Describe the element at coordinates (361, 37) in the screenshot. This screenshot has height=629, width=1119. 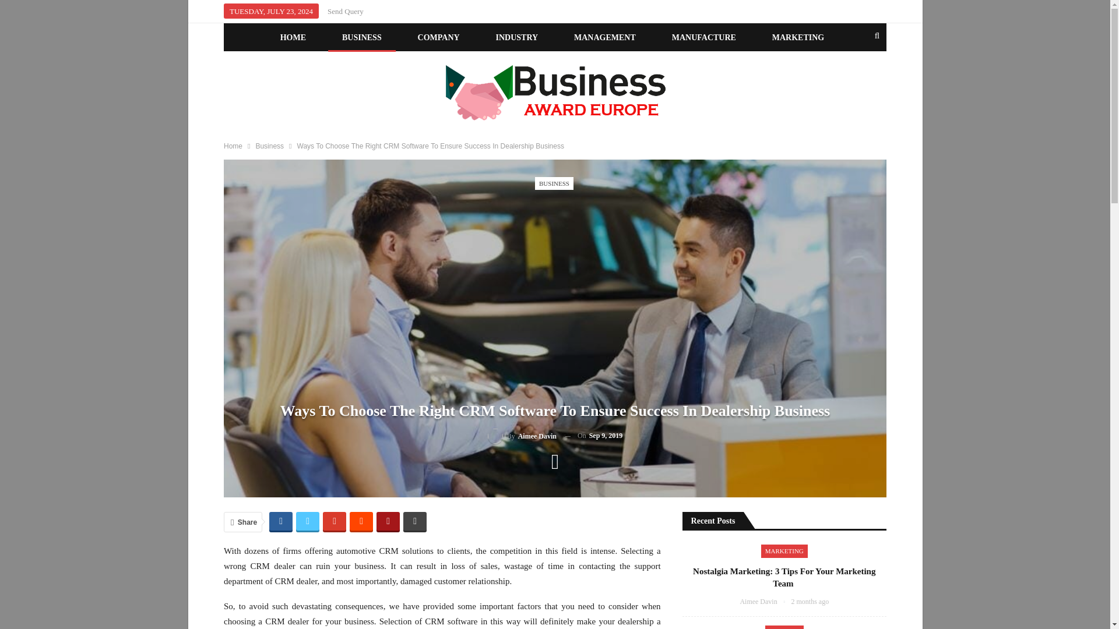
I see `BUSINESS` at that location.